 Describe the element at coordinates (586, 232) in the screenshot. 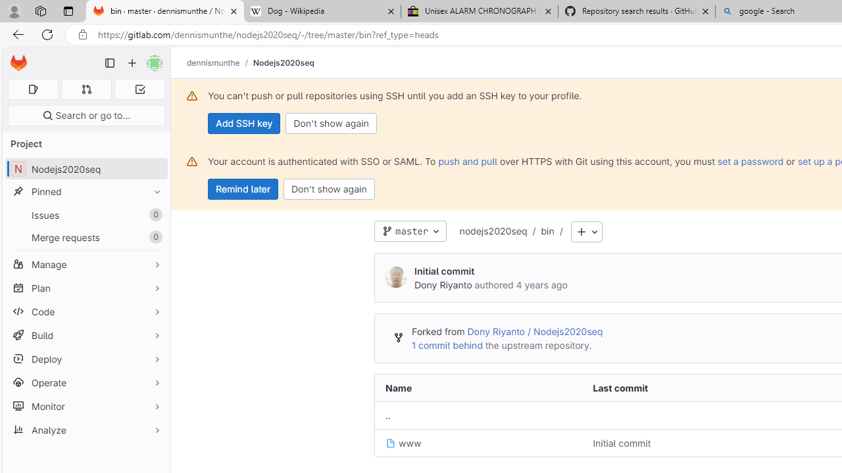

I see `Add to tree` at that location.